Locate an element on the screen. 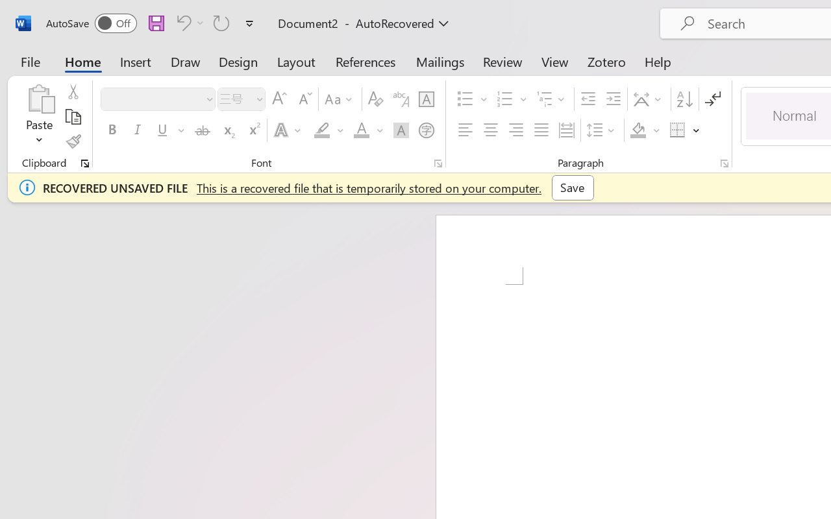  Text Highlight Color is located at coordinates (329, 130).